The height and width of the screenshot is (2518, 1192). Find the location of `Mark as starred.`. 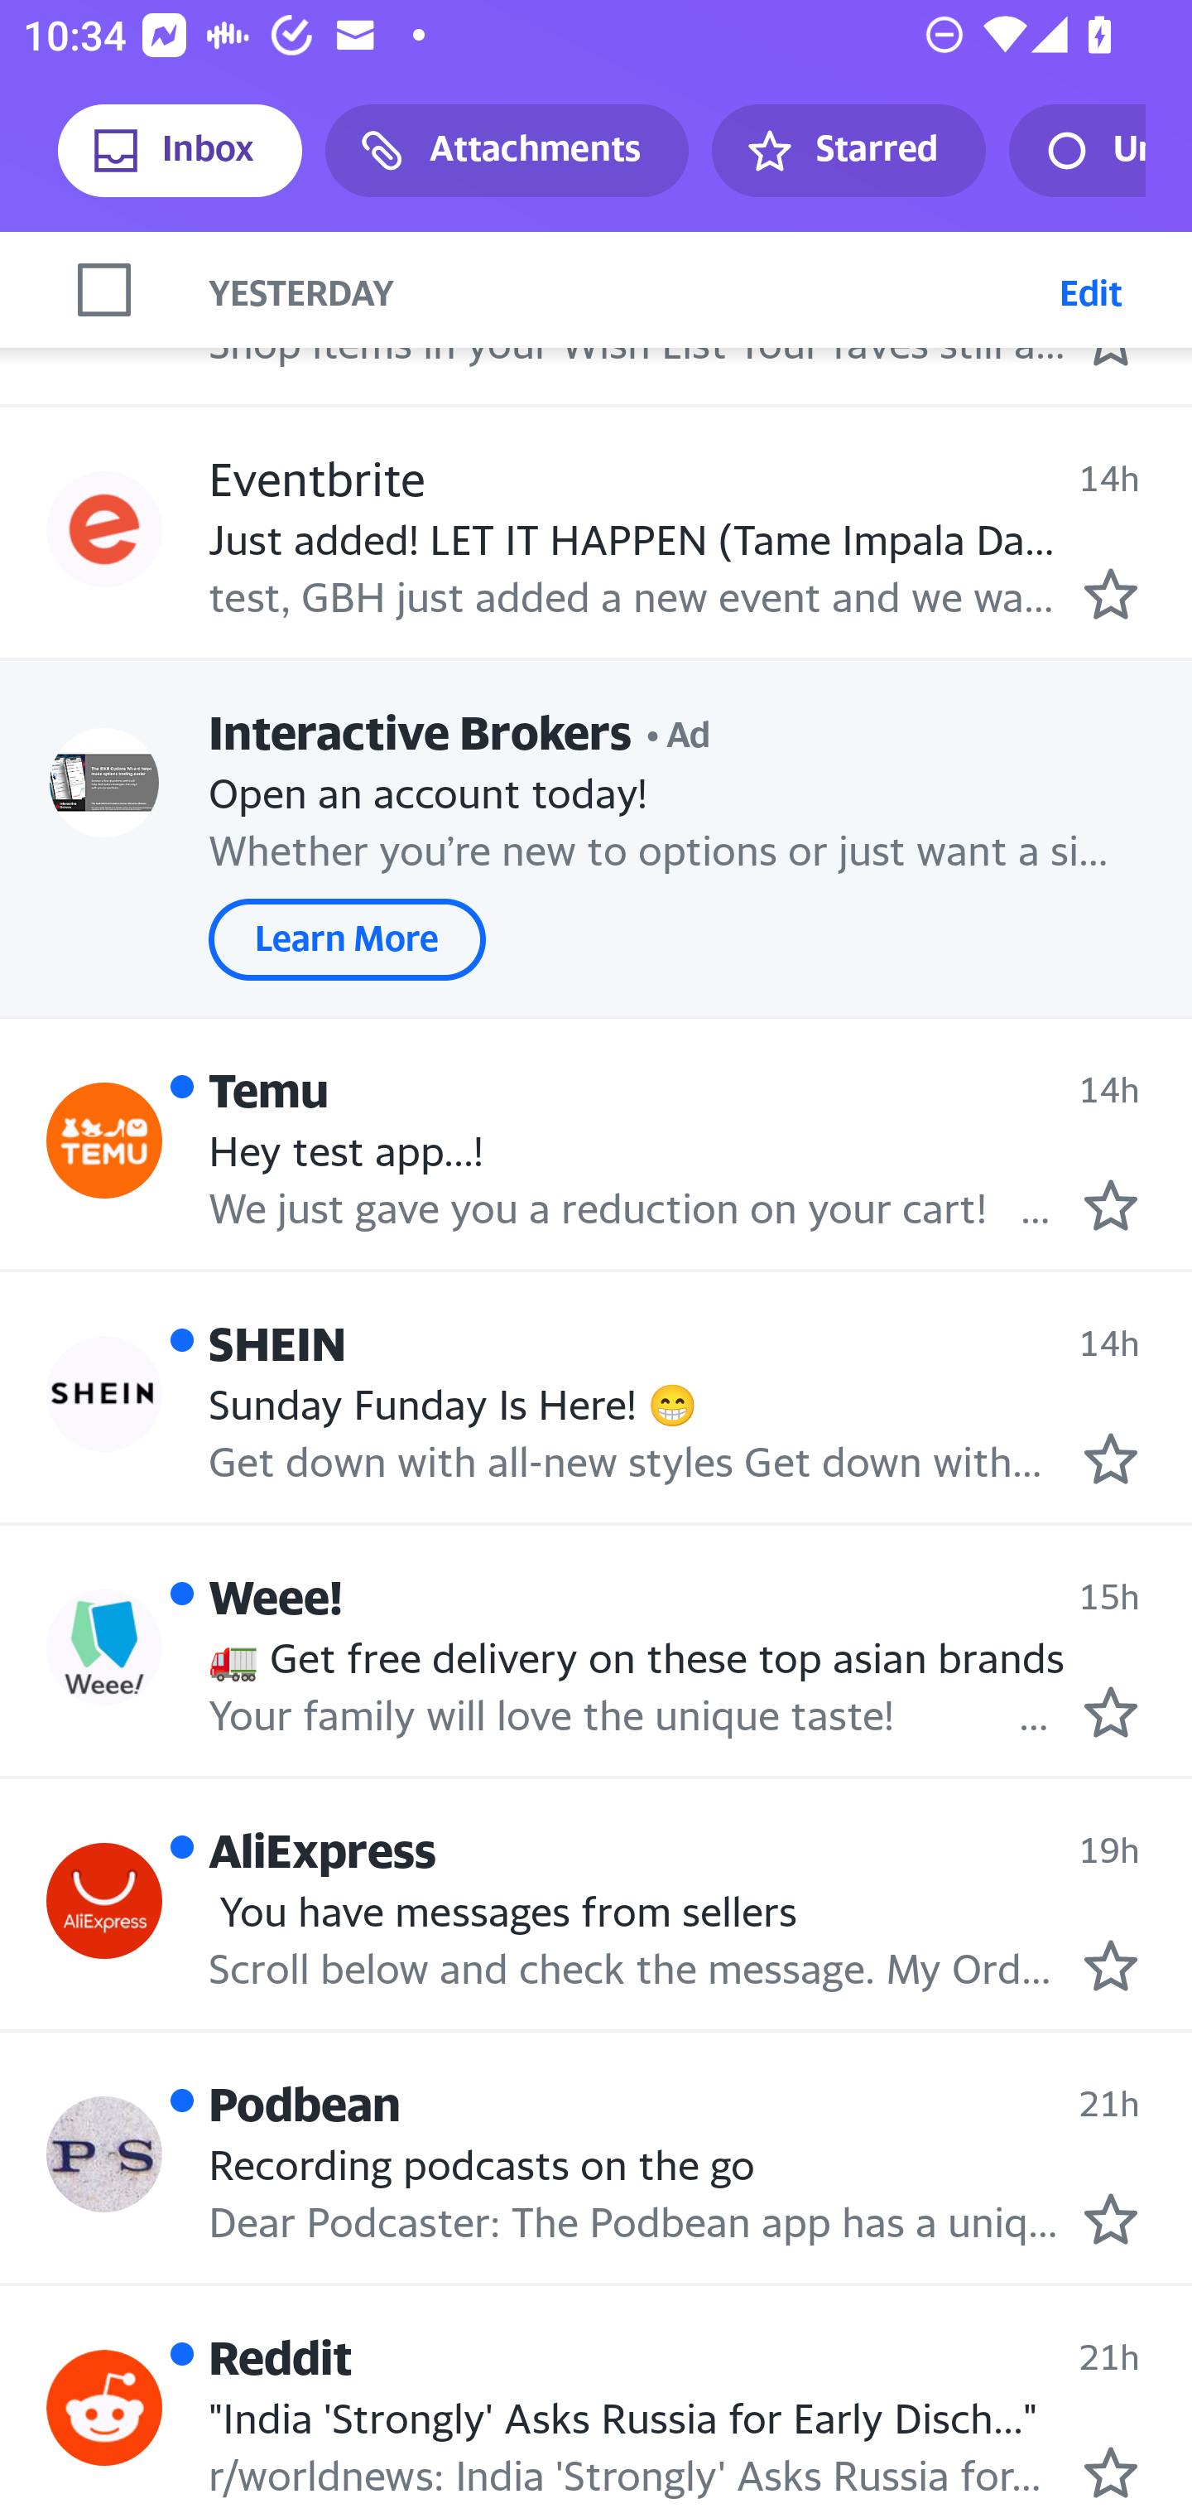

Mark as starred. is located at coordinates (1111, 592).